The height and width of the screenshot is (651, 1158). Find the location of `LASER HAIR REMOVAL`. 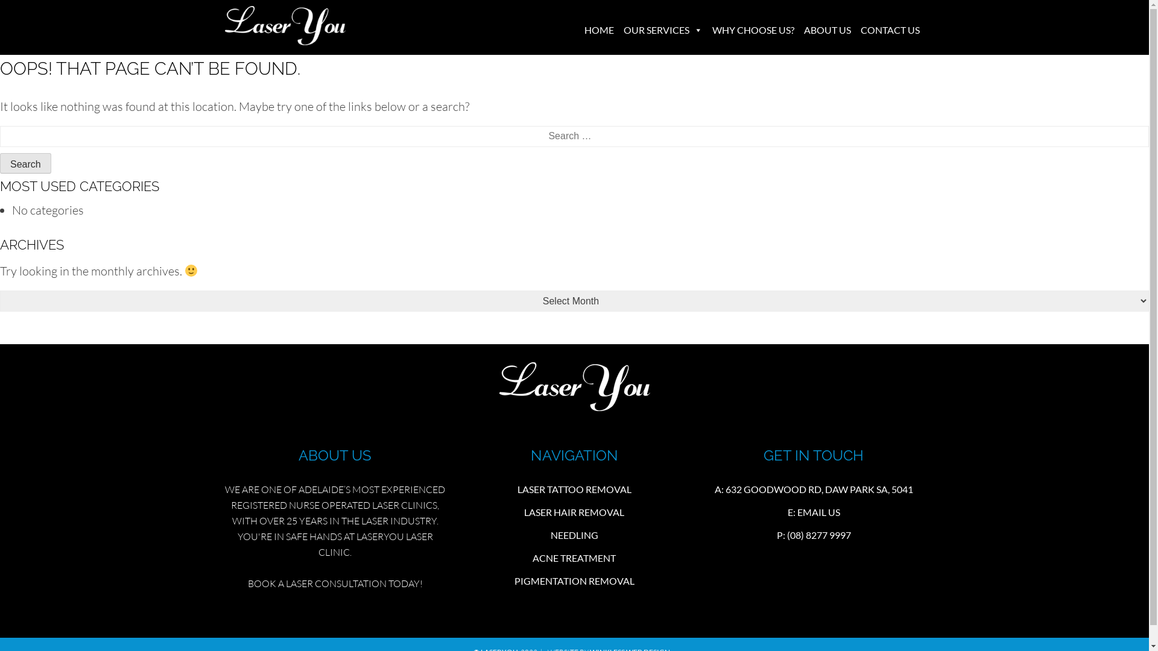

LASER HAIR REMOVAL is located at coordinates (574, 512).